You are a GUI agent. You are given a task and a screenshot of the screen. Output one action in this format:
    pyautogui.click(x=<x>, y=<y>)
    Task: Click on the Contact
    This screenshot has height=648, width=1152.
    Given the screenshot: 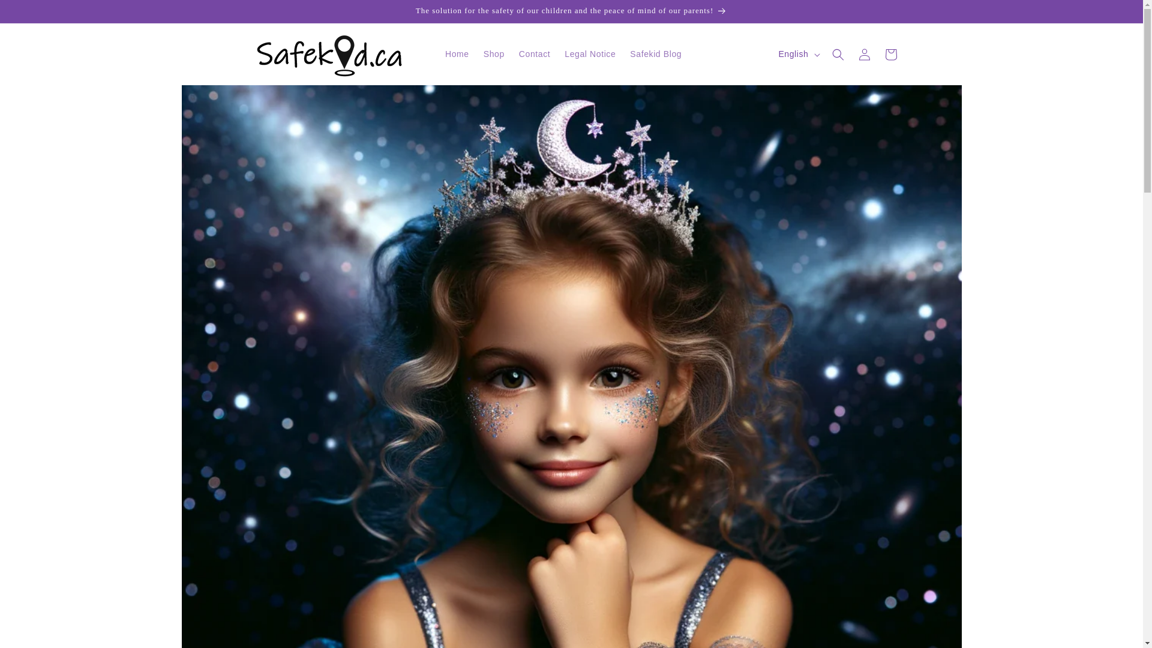 What is the action you would take?
    pyautogui.click(x=534, y=54)
    